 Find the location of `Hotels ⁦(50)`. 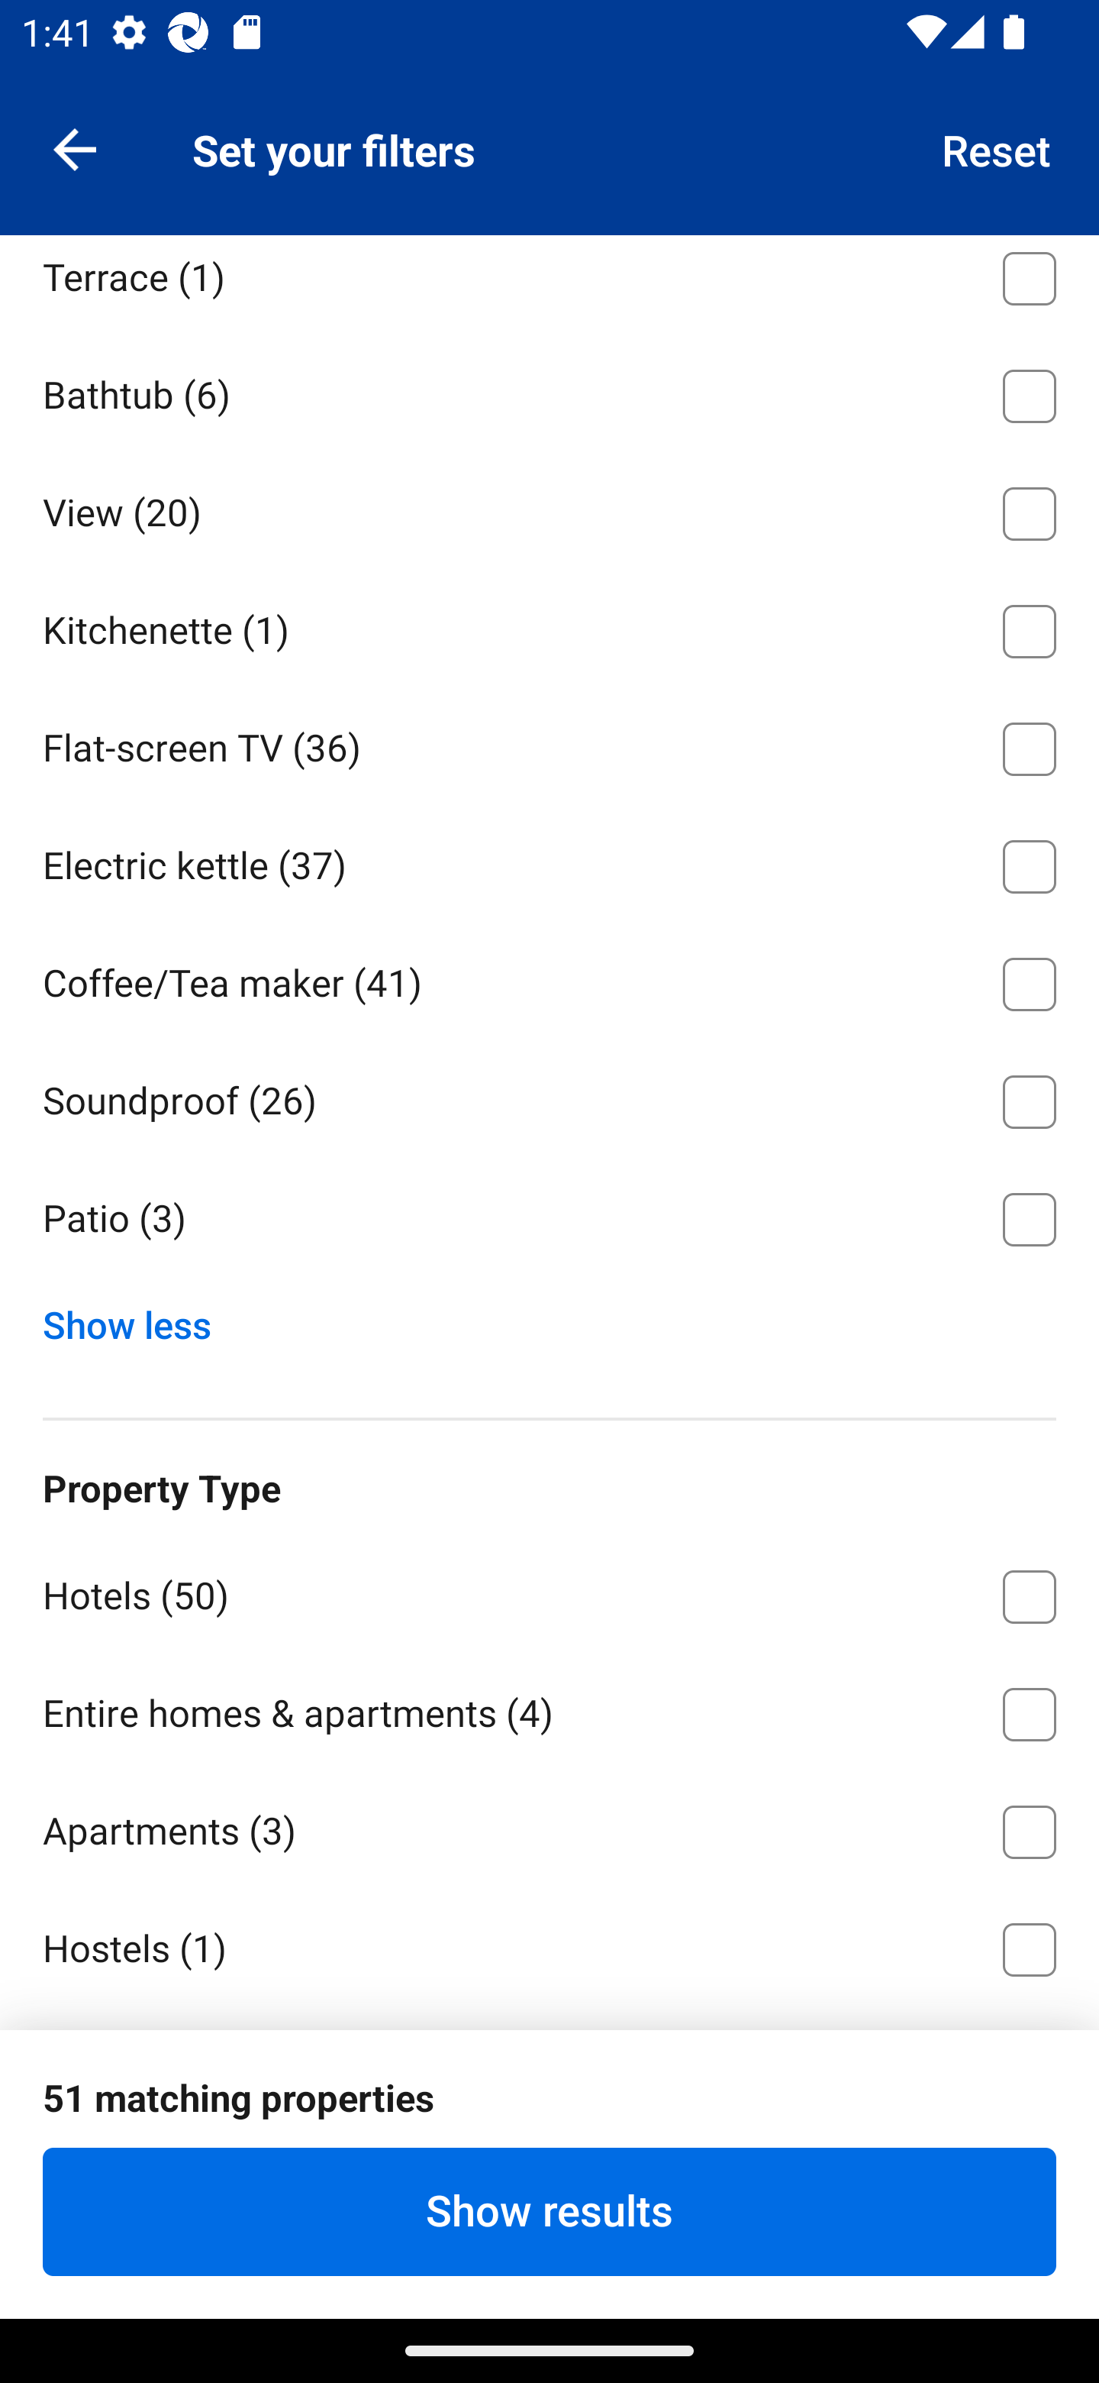

Hotels ⁦(50) is located at coordinates (549, 1592).